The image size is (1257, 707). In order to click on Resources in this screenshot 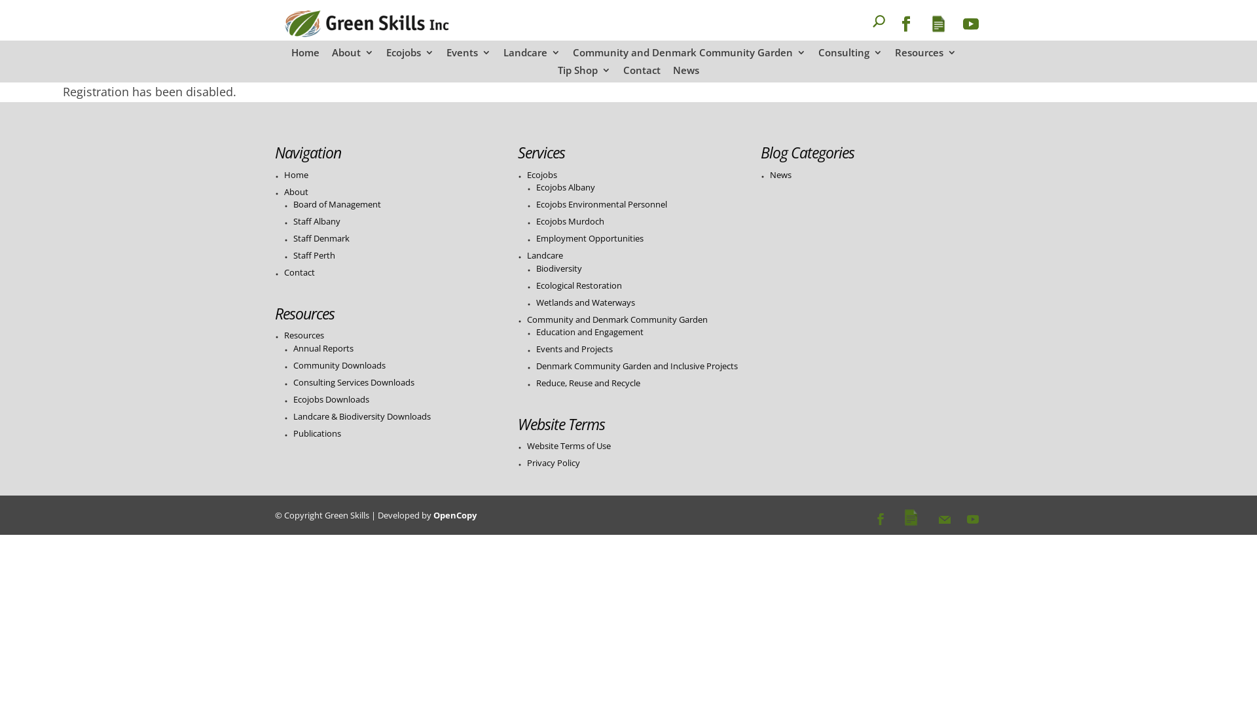, I will do `click(925, 56)`.